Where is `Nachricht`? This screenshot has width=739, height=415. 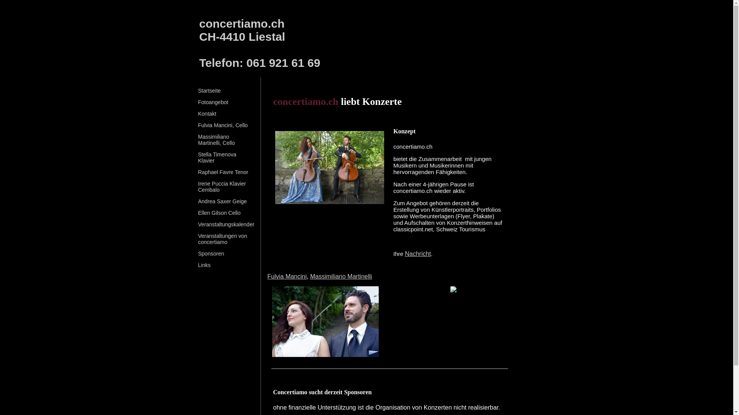
Nachricht is located at coordinates (418, 254).